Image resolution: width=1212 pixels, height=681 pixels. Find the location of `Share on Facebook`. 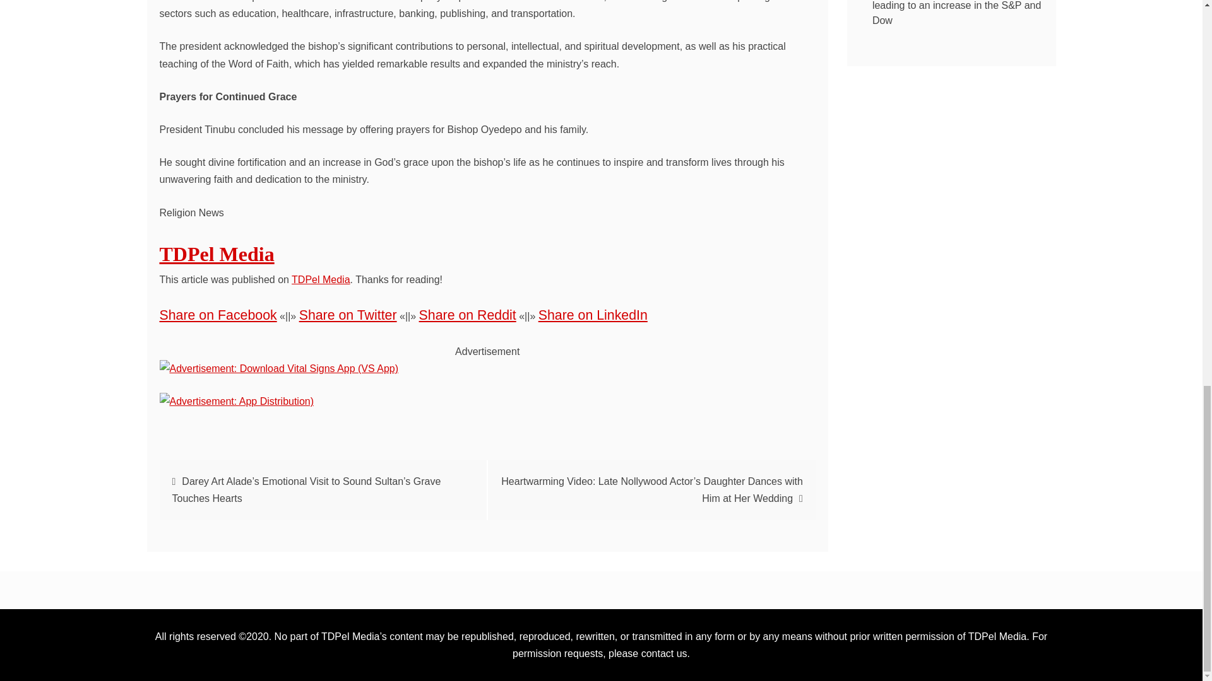

Share on Facebook is located at coordinates (217, 315).